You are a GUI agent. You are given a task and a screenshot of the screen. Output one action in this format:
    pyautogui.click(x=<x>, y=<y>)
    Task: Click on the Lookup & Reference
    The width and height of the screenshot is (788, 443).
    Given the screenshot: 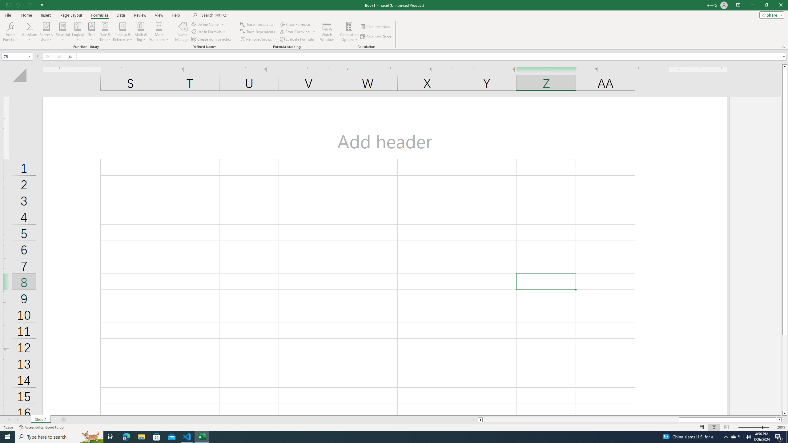 What is the action you would take?
    pyautogui.click(x=123, y=32)
    